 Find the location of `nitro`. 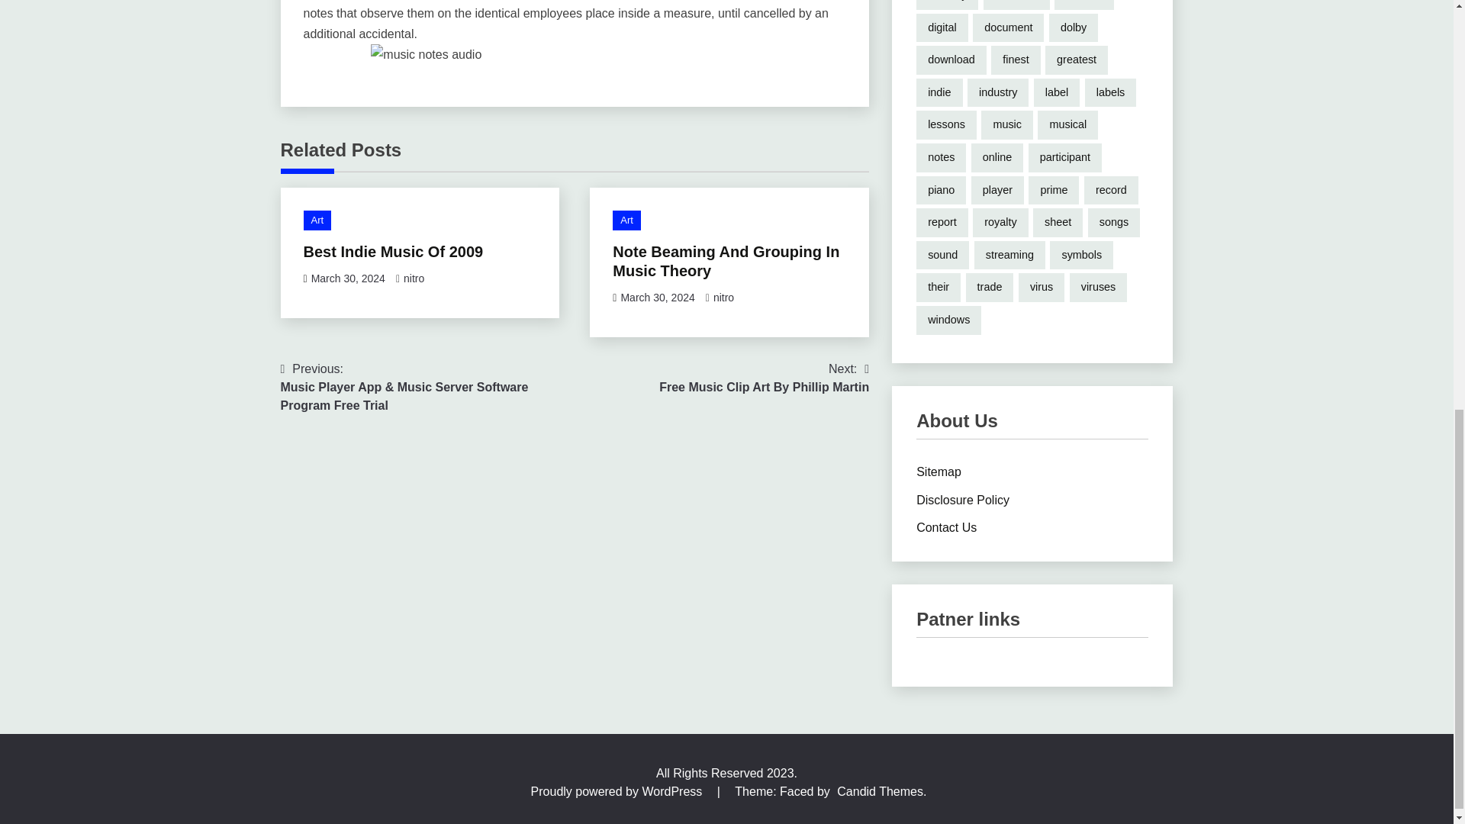

nitro is located at coordinates (764, 378).